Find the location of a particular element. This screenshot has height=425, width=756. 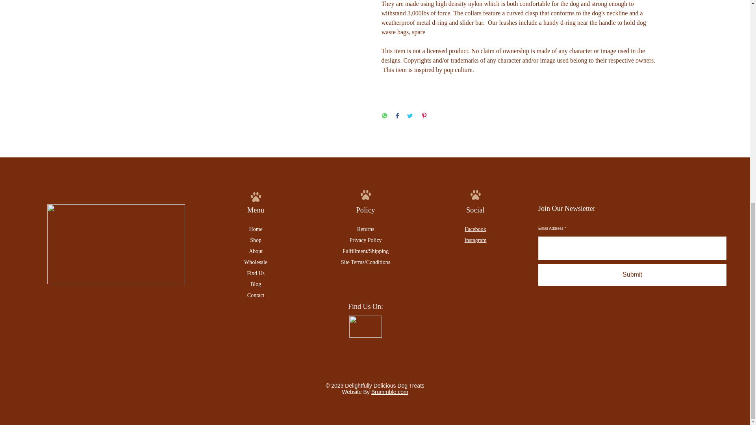

Submit is located at coordinates (632, 275).